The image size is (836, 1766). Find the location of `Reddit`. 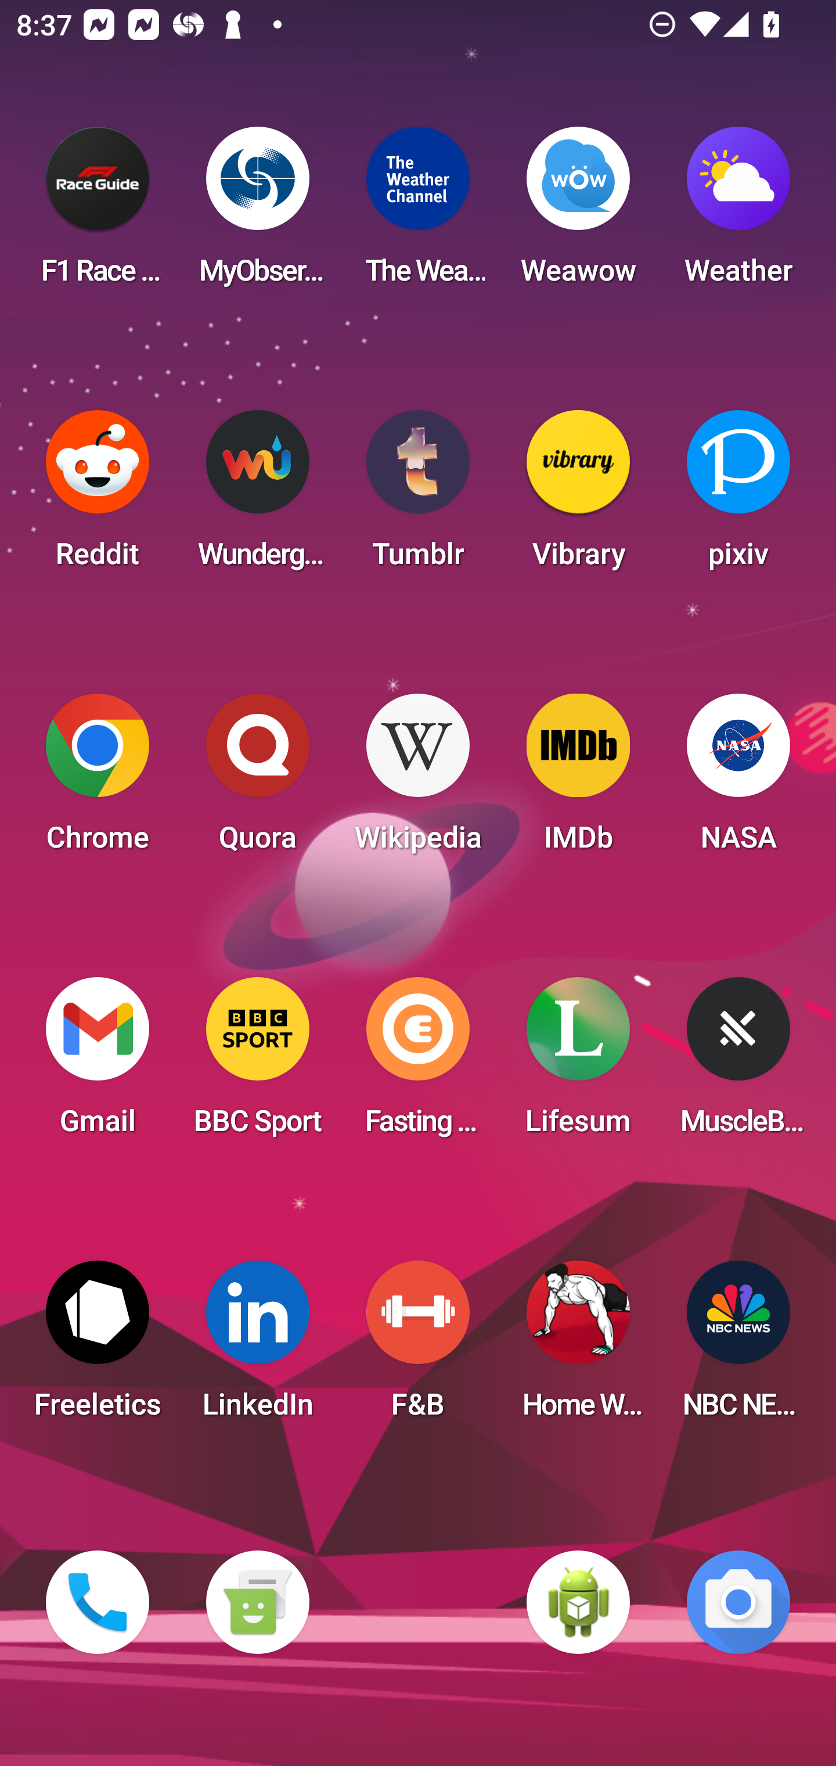

Reddit is located at coordinates (98, 496).